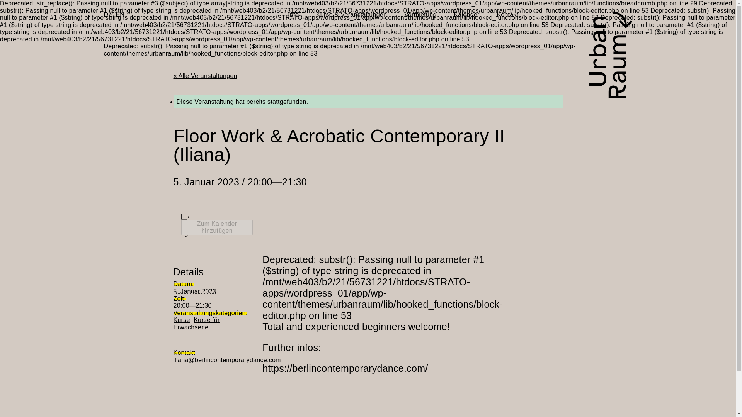 The height and width of the screenshot is (417, 742). Describe the element at coordinates (181, 320) in the screenshot. I see `Kurse` at that location.